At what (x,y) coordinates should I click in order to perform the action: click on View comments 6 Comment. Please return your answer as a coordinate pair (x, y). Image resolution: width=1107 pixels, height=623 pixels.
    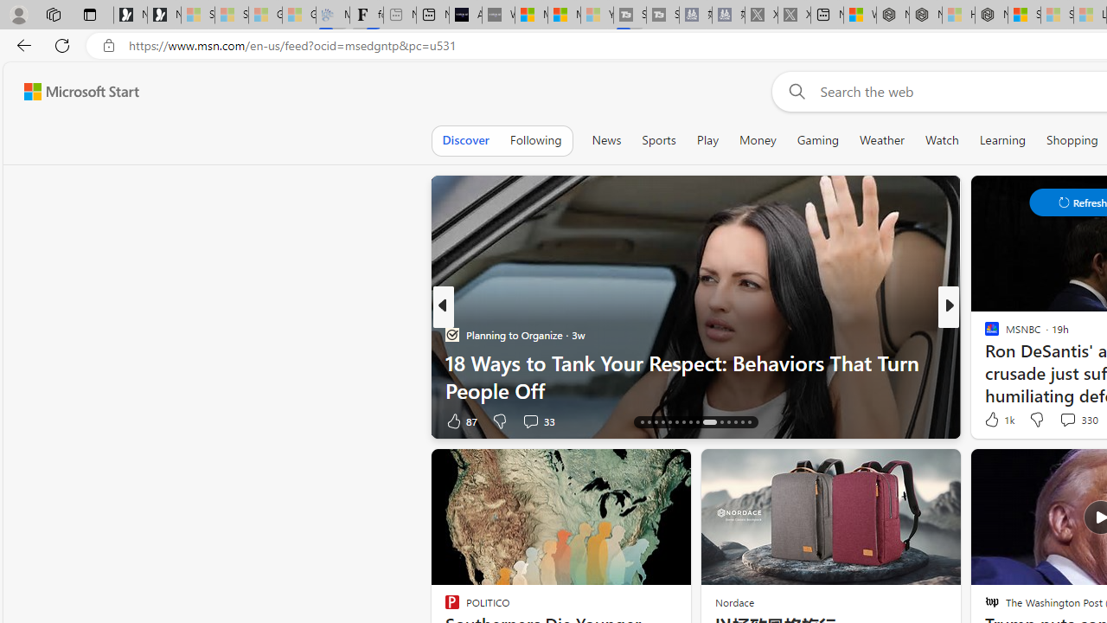
    Looking at the image, I should click on (10, 421).